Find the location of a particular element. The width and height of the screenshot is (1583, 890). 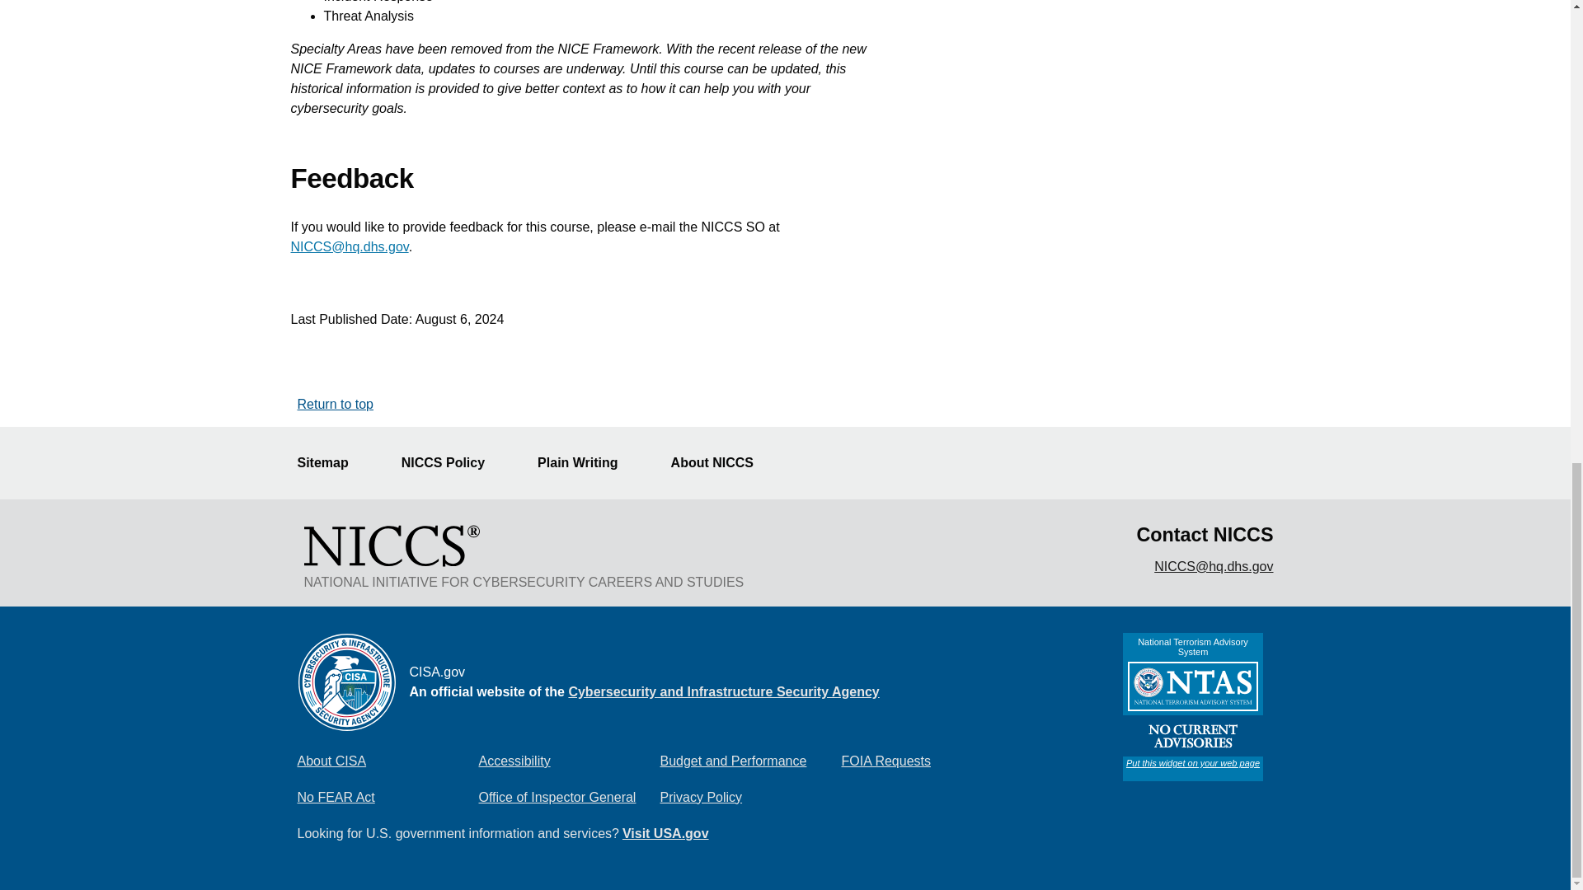

About NICCS is located at coordinates (722, 463).